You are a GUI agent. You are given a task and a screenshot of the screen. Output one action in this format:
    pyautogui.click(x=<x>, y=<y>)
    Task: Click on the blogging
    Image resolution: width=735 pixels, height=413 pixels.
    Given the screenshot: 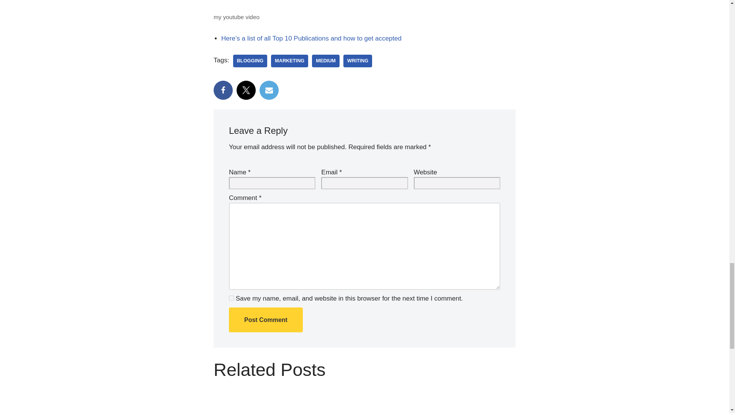 What is the action you would take?
    pyautogui.click(x=250, y=61)
    